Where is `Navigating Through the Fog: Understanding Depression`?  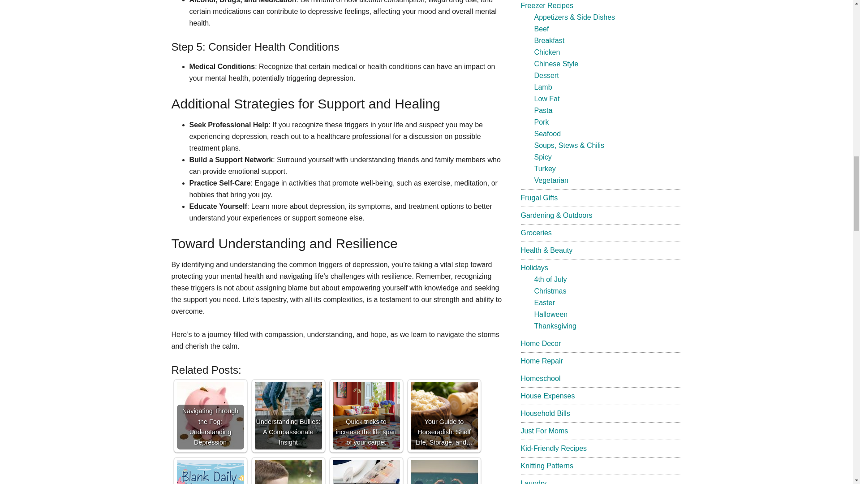 Navigating Through the Fog: Understanding Depression is located at coordinates (210, 416).